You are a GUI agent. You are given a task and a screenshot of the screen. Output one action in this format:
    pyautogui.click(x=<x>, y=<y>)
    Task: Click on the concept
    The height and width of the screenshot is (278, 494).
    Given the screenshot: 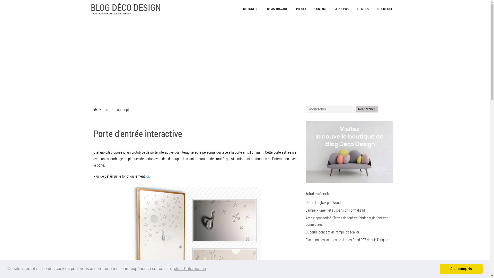 What is the action you would take?
    pyautogui.click(x=123, y=110)
    